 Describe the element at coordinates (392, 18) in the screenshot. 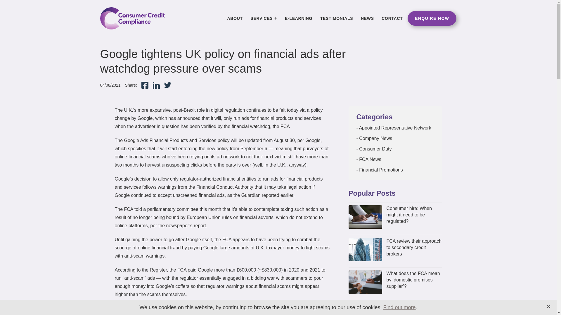

I see `CONTACT` at that location.